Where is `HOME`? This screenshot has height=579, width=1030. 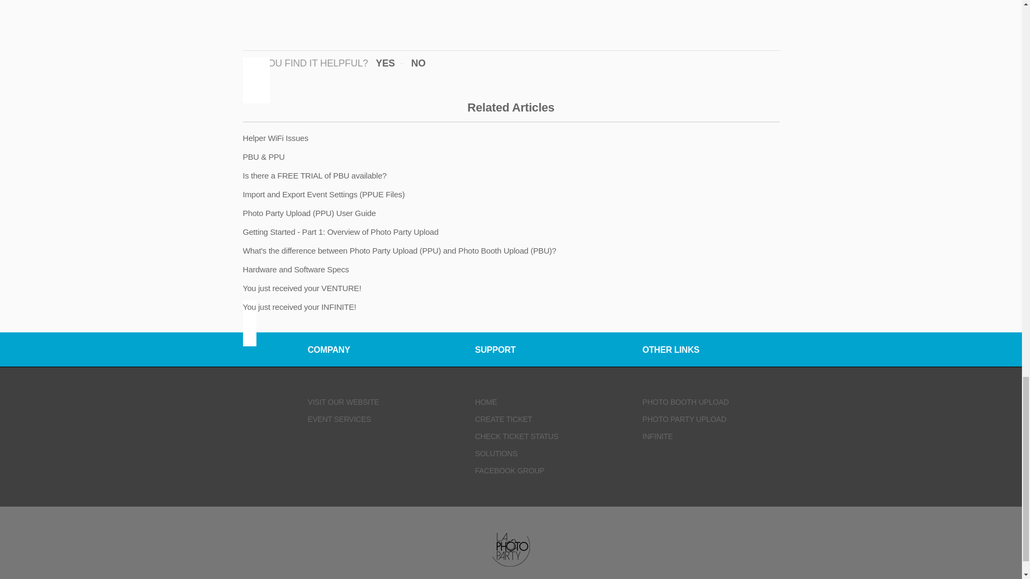 HOME is located at coordinates (486, 402).